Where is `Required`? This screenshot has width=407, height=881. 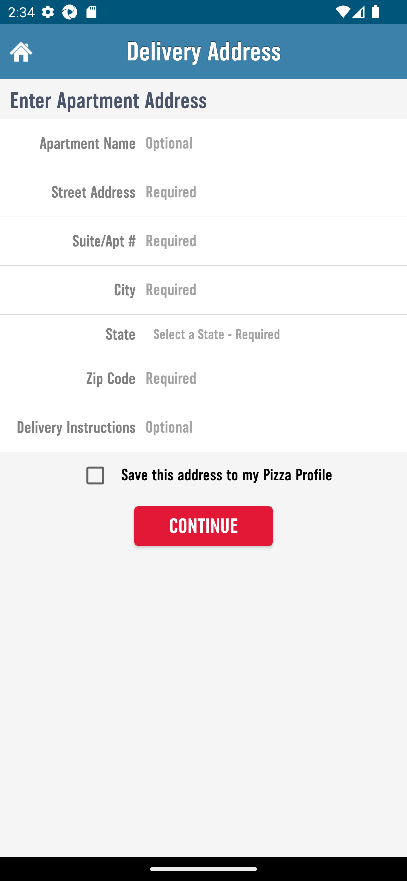 Required is located at coordinates (276, 380).